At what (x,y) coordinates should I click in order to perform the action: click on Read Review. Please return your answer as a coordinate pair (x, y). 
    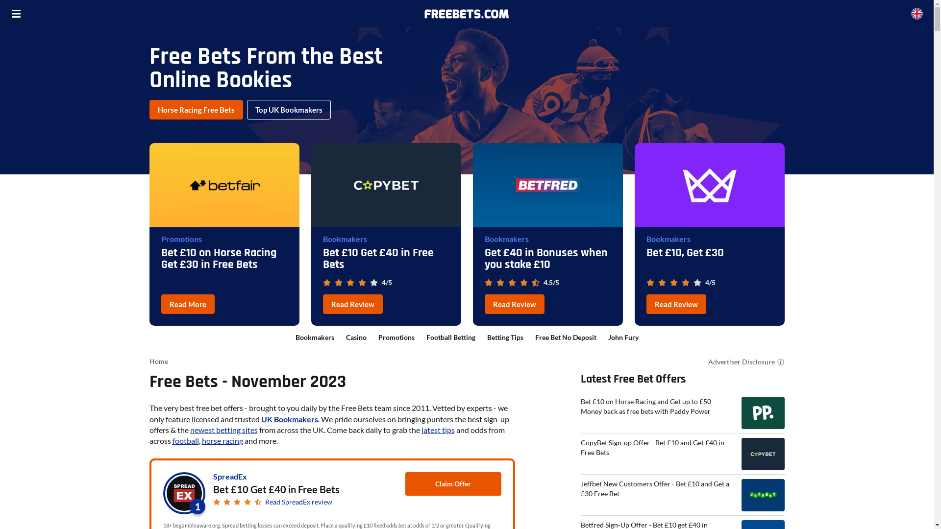
    Looking at the image, I should click on (352, 304).